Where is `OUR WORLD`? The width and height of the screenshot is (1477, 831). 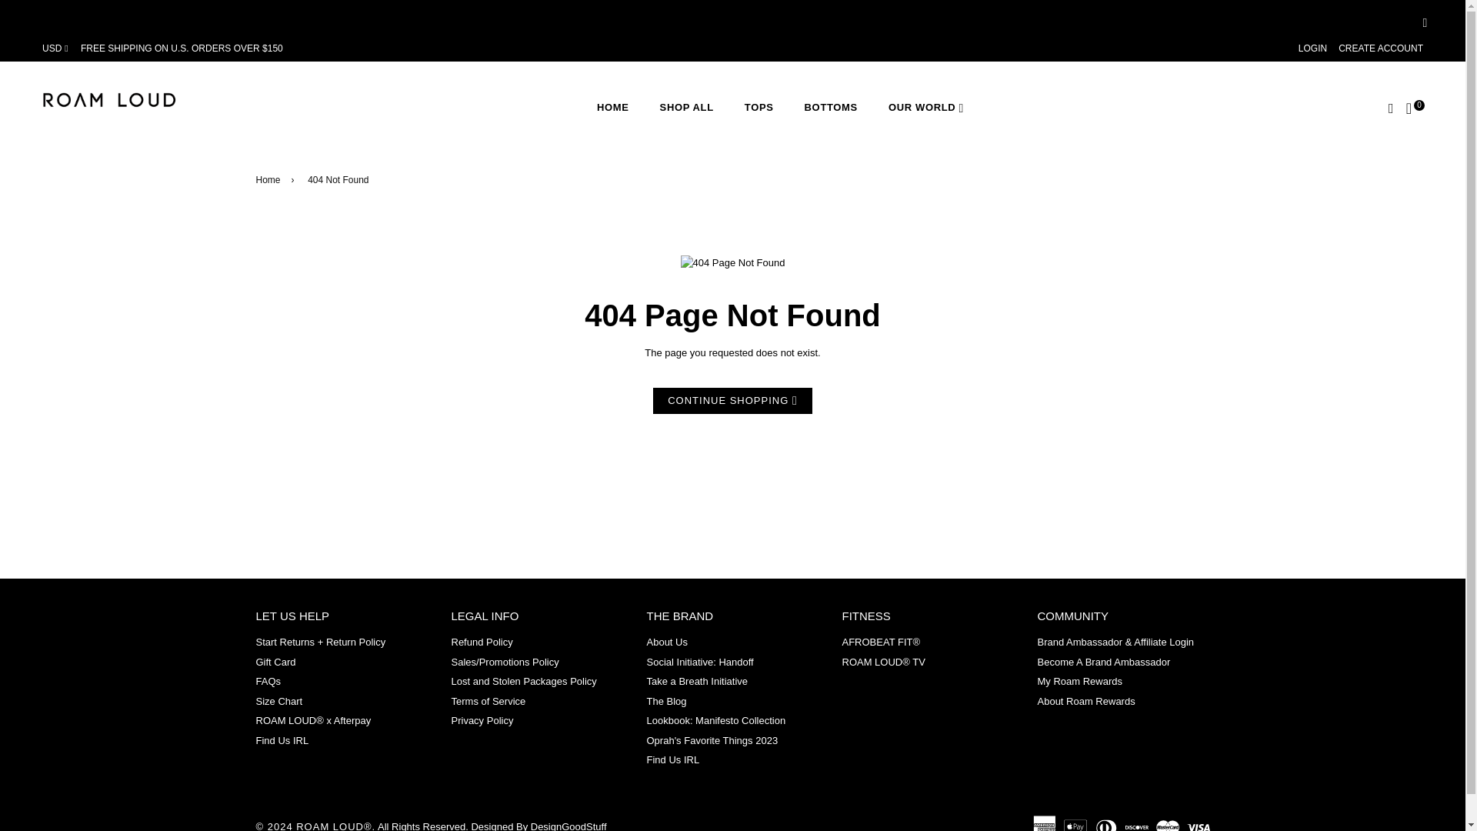 OUR WORLD is located at coordinates (925, 107).